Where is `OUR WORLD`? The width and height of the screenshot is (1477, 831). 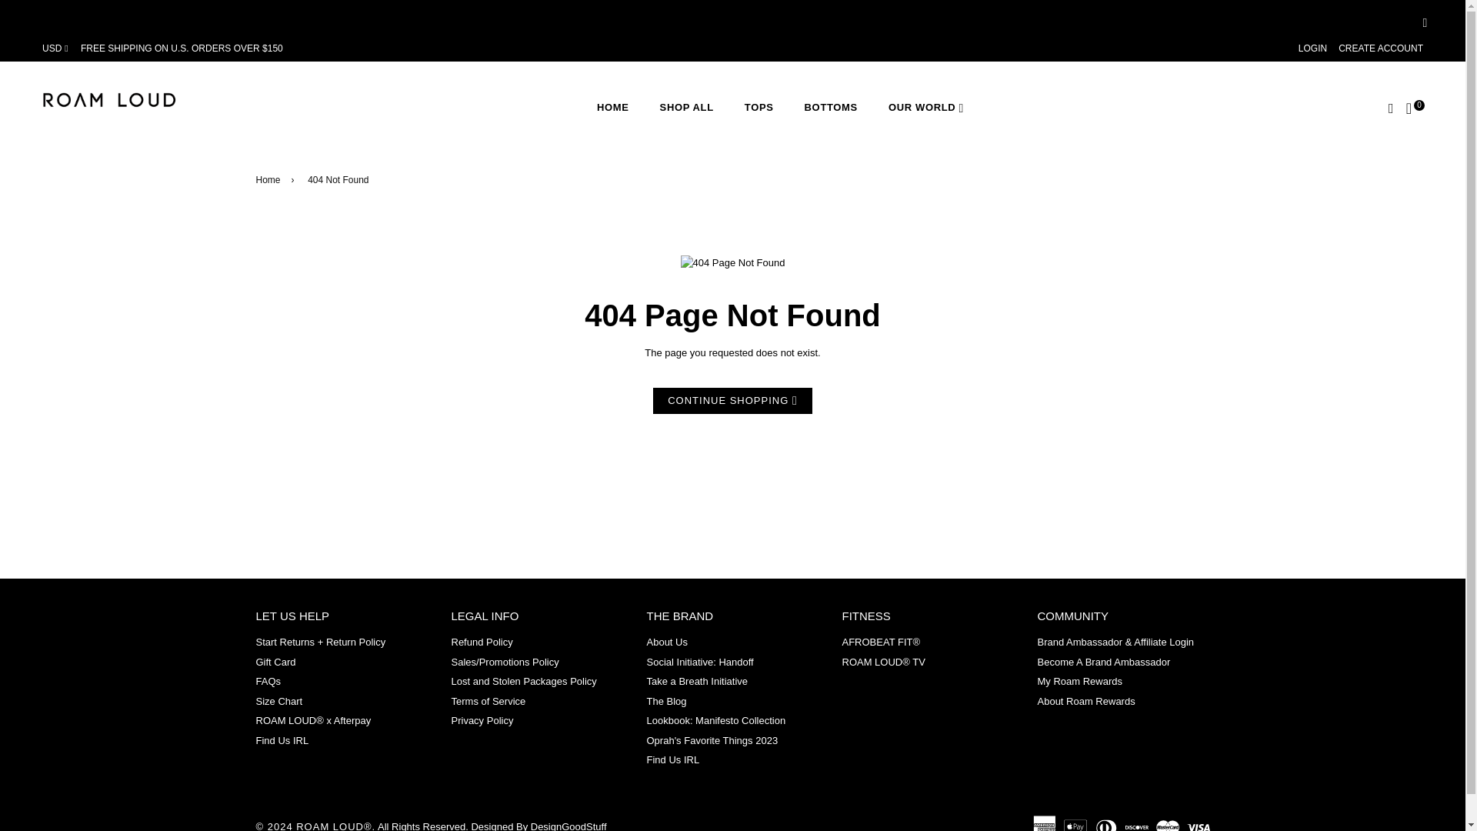 OUR WORLD is located at coordinates (925, 107).